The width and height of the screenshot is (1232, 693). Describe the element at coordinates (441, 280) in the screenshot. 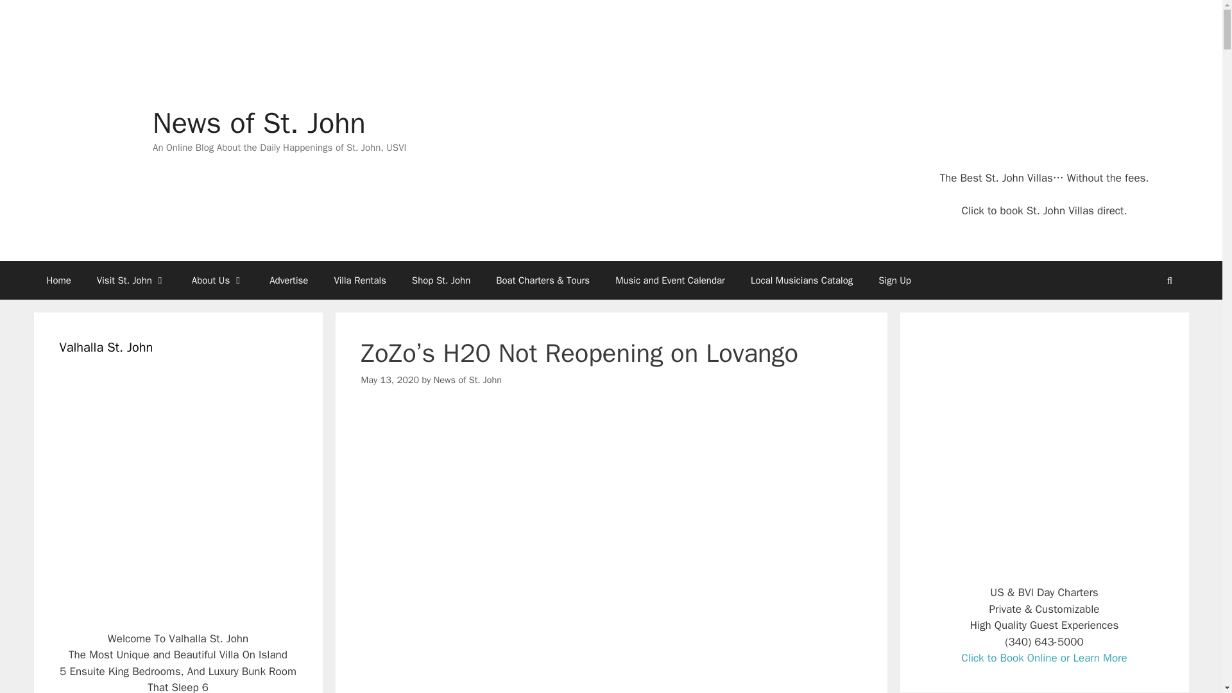

I see `Shop St. John` at that location.